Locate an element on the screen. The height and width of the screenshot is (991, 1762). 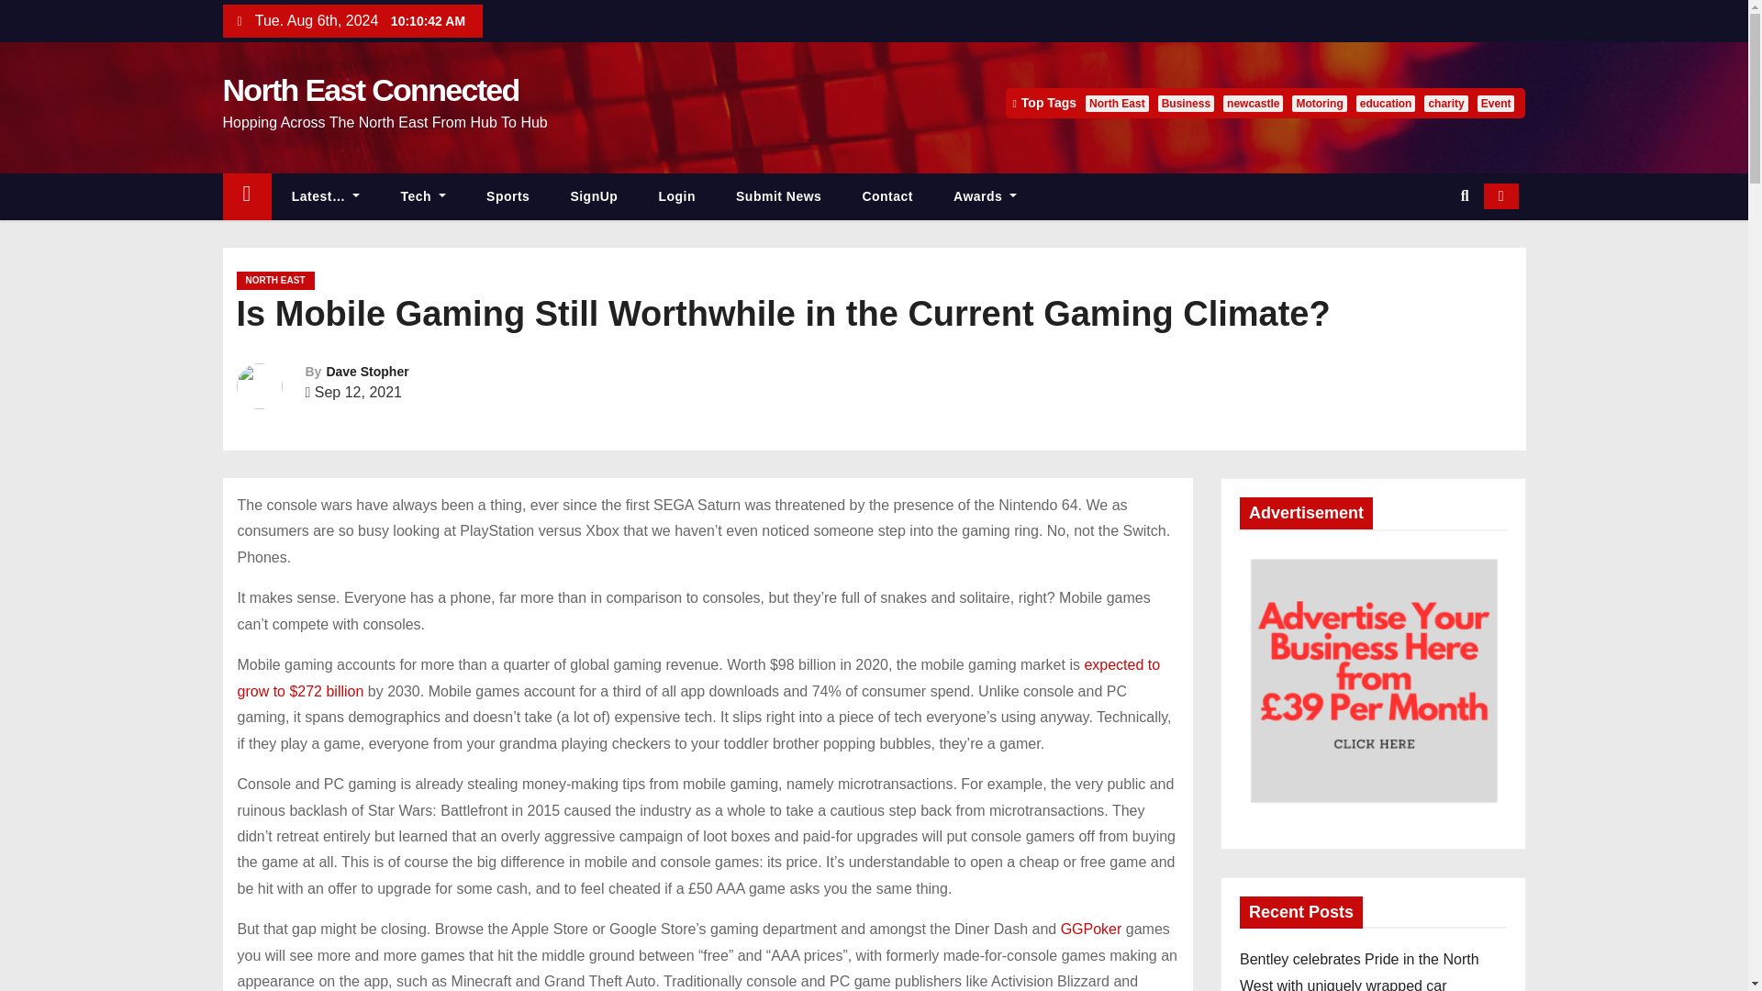
Submit News is located at coordinates (778, 196).